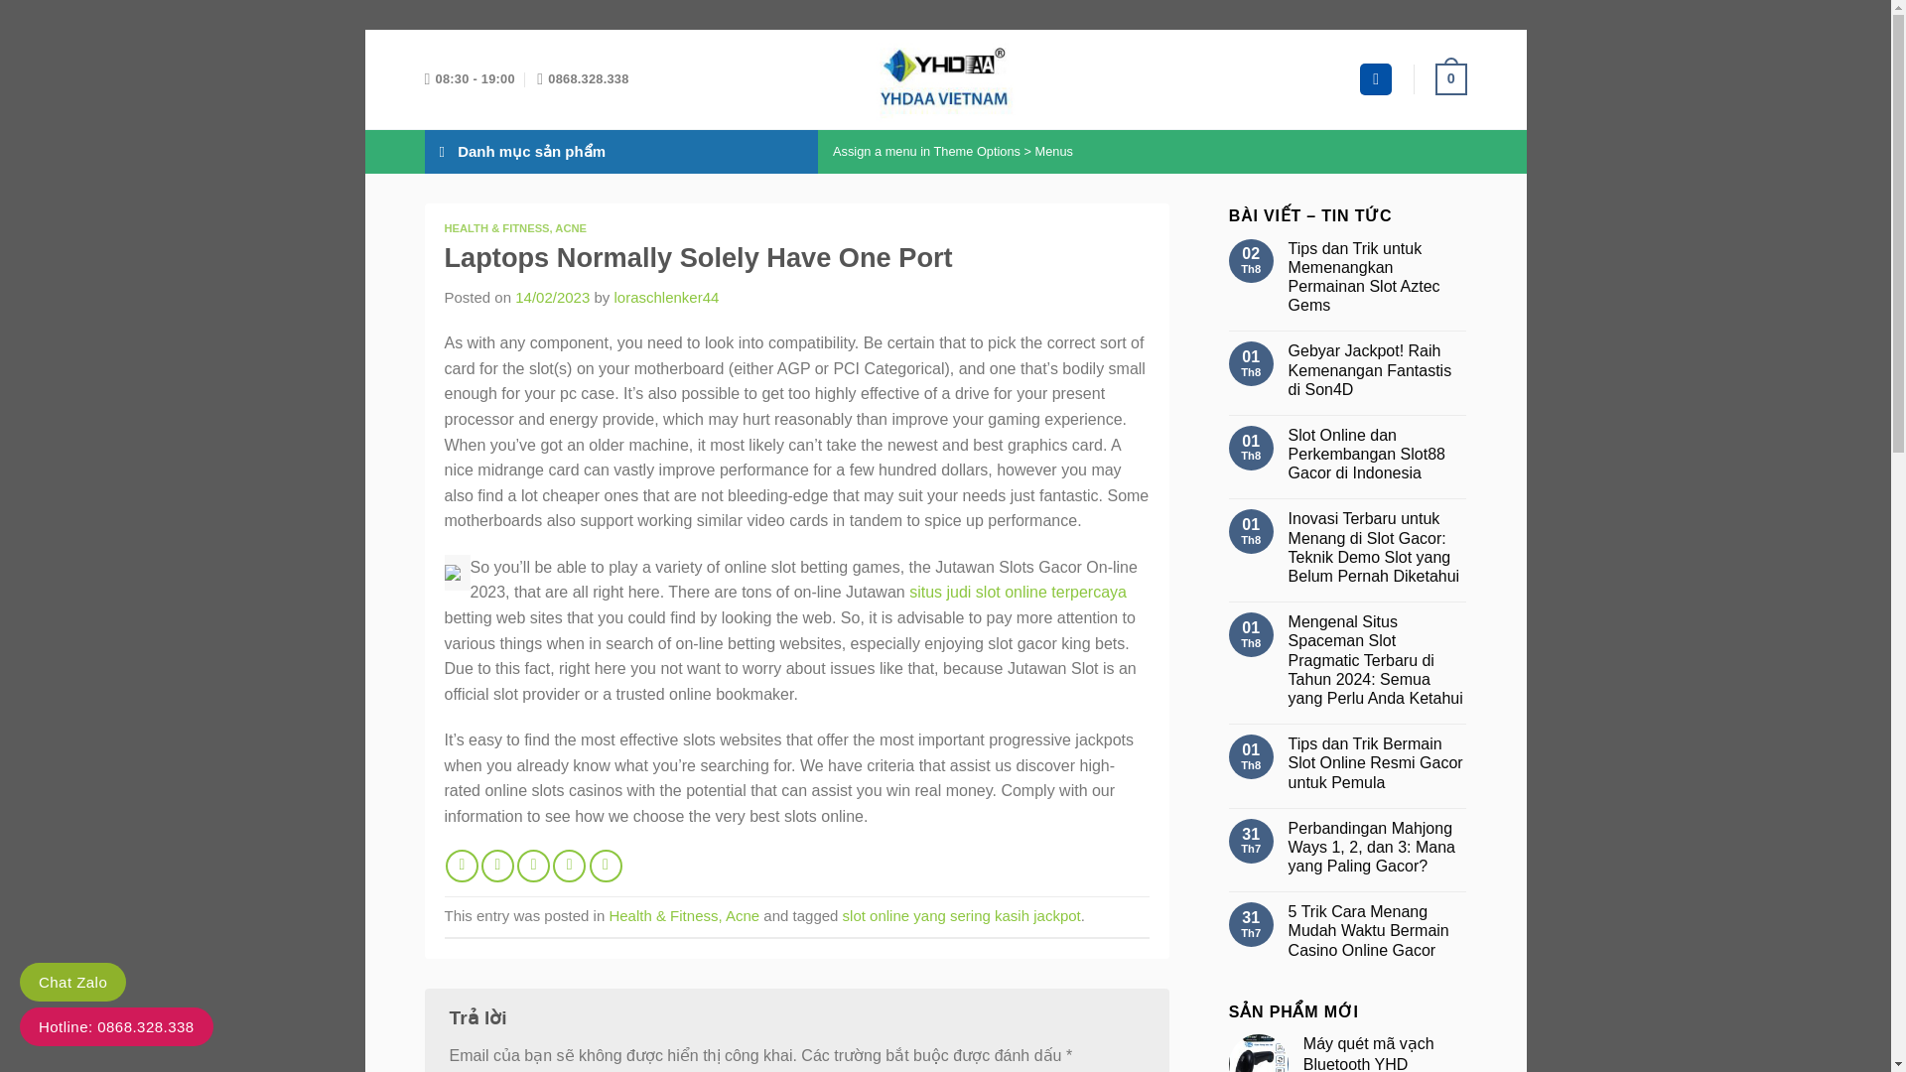 Image resolution: width=1906 pixels, height=1072 pixels. What do you see at coordinates (583, 79) in the screenshot?
I see `0868.328.338` at bounding box center [583, 79].